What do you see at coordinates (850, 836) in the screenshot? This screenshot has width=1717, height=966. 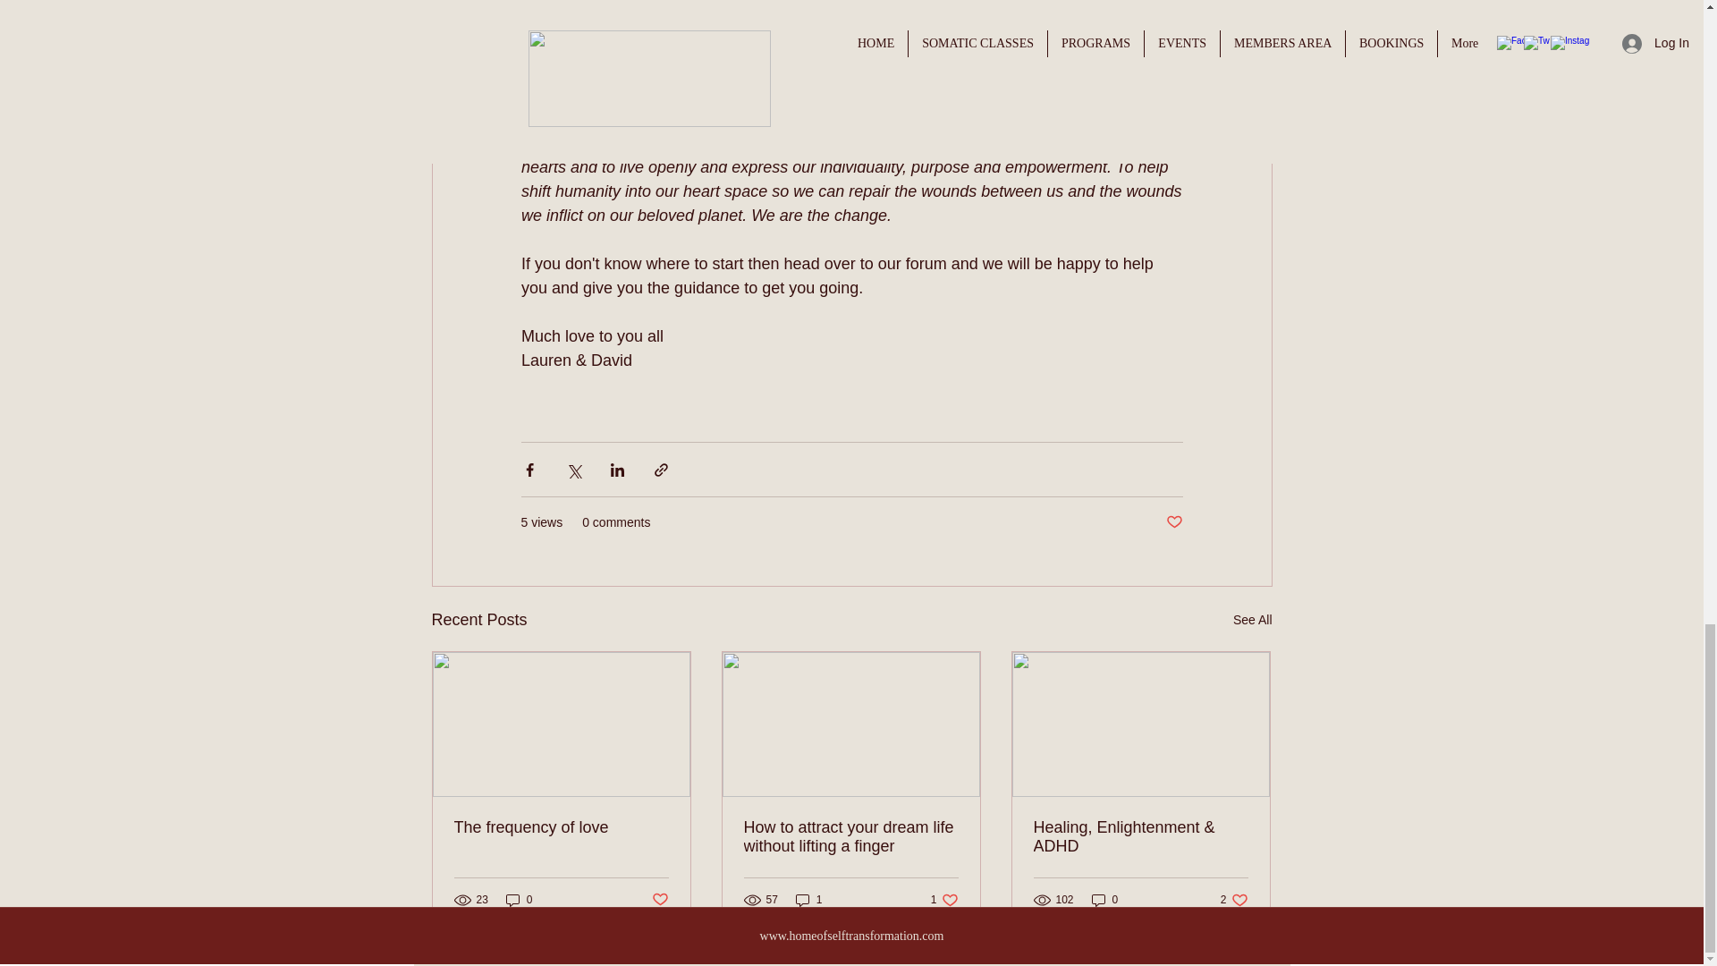 I see `How to attract your dream life without lifting a finger` at bounding box center [850, 836].